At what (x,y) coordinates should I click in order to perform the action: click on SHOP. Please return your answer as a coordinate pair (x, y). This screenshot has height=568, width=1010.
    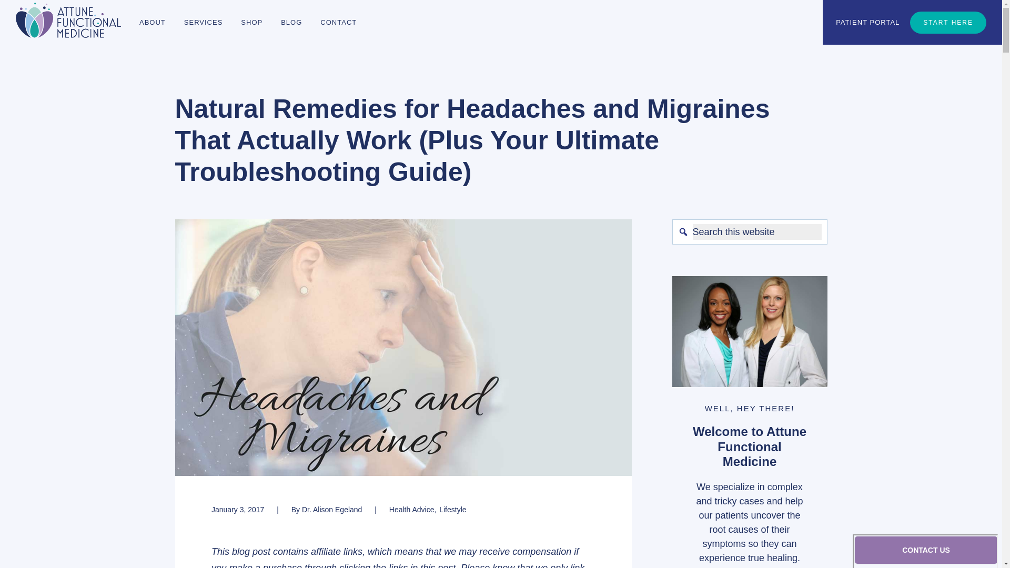
    Looking at the image, I should click on (251, 22).